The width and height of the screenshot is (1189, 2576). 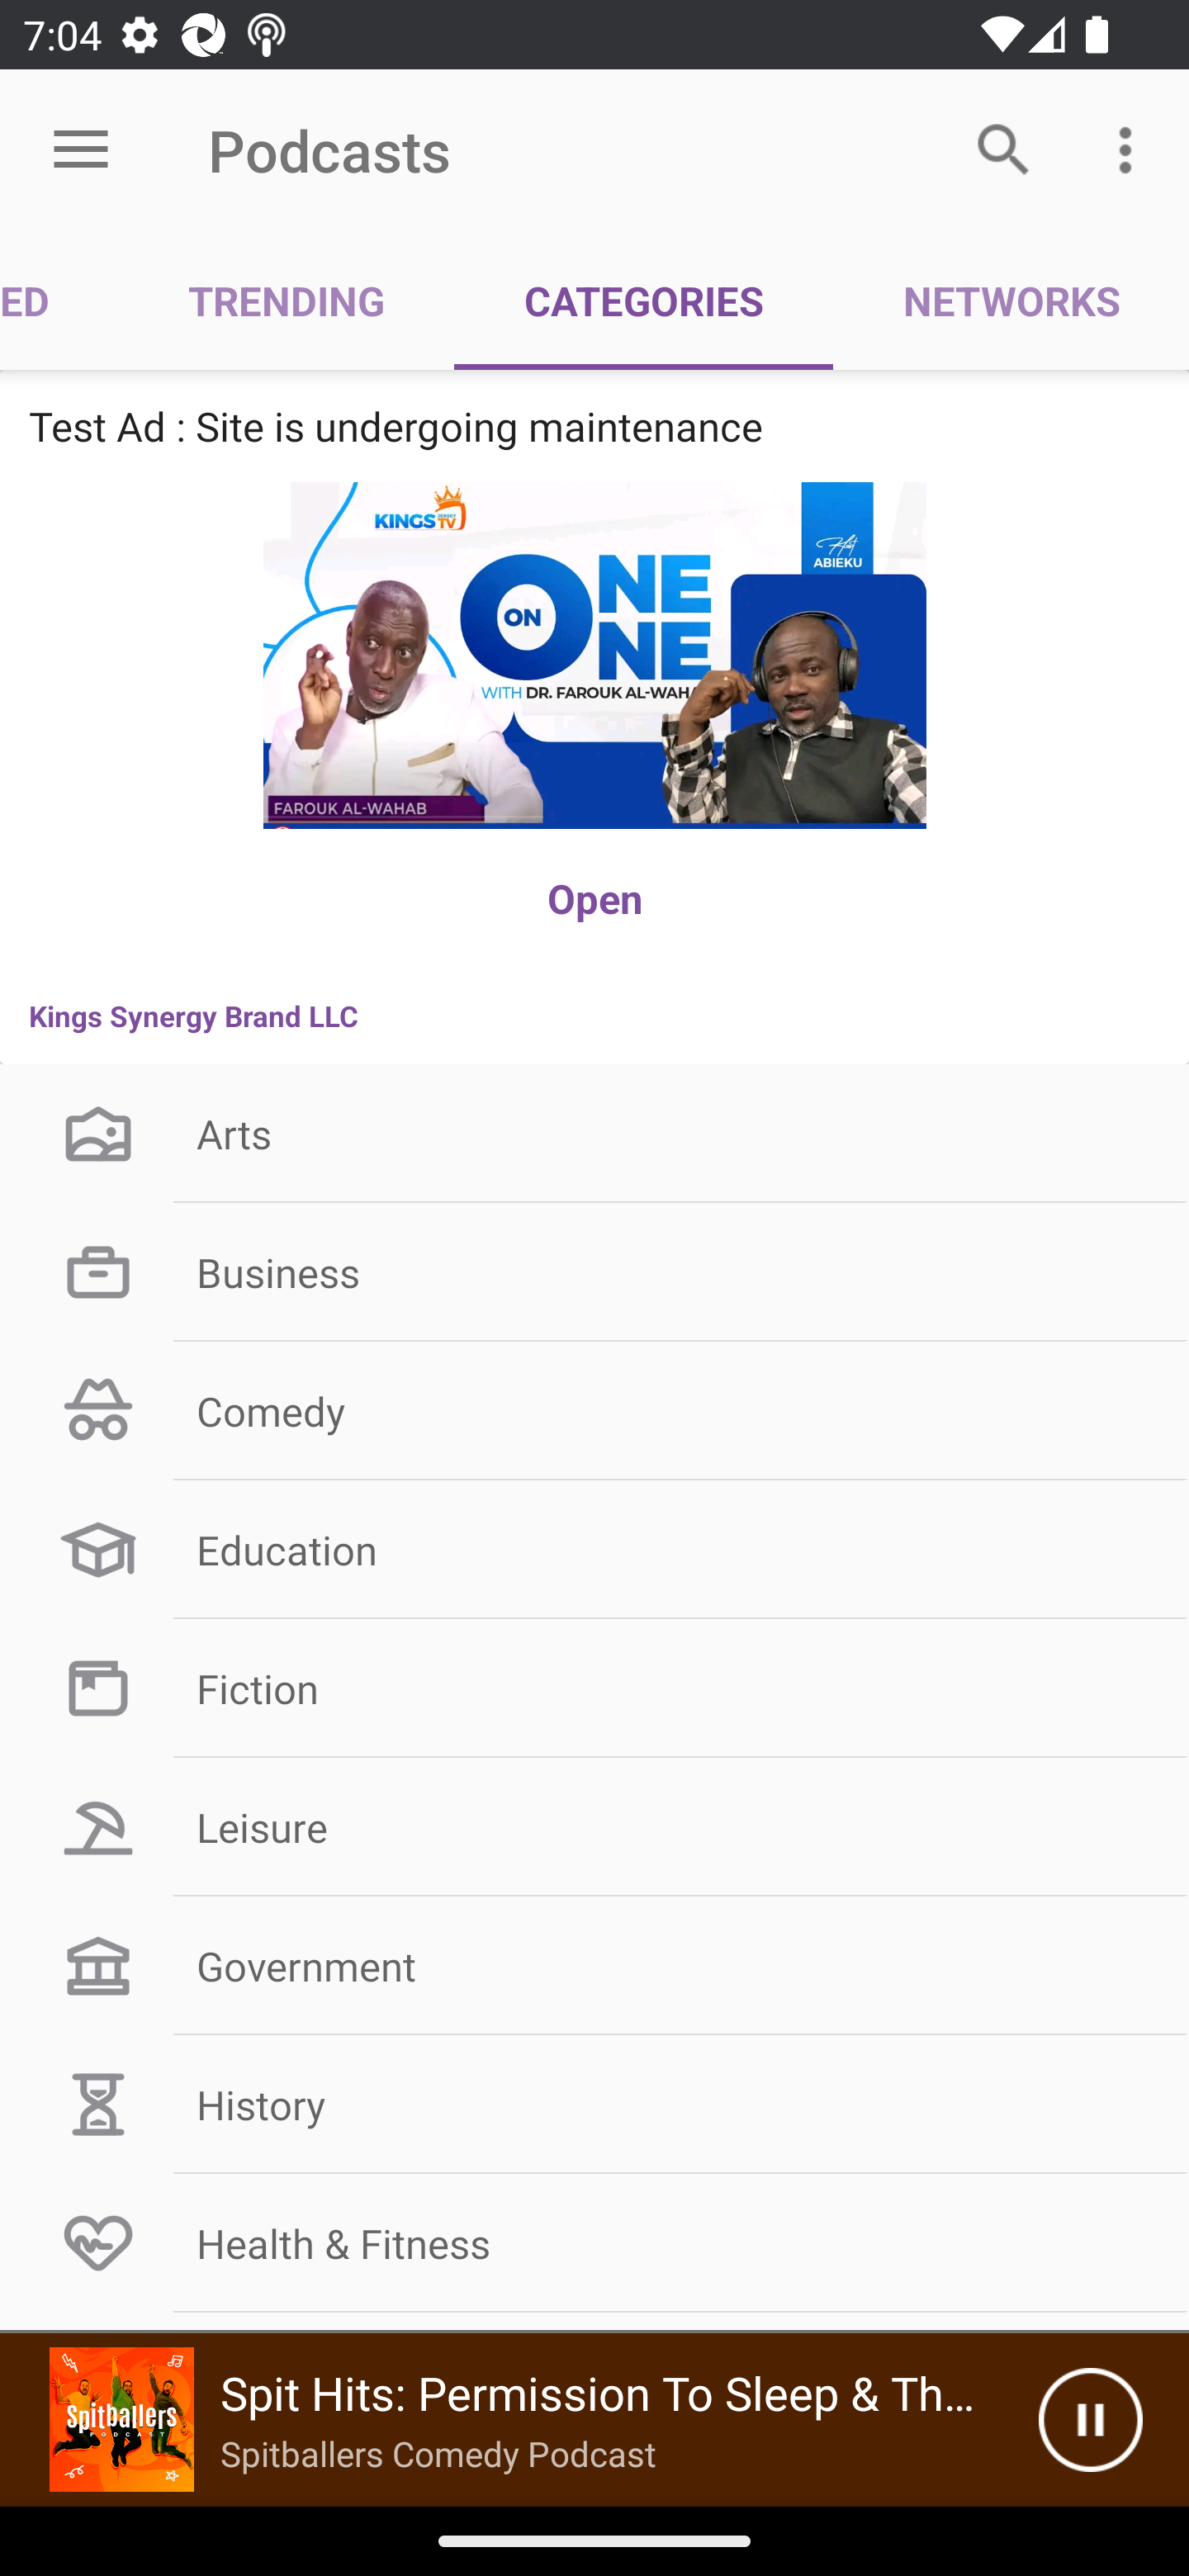 I want to click on History, so click(x=594, y=2104).